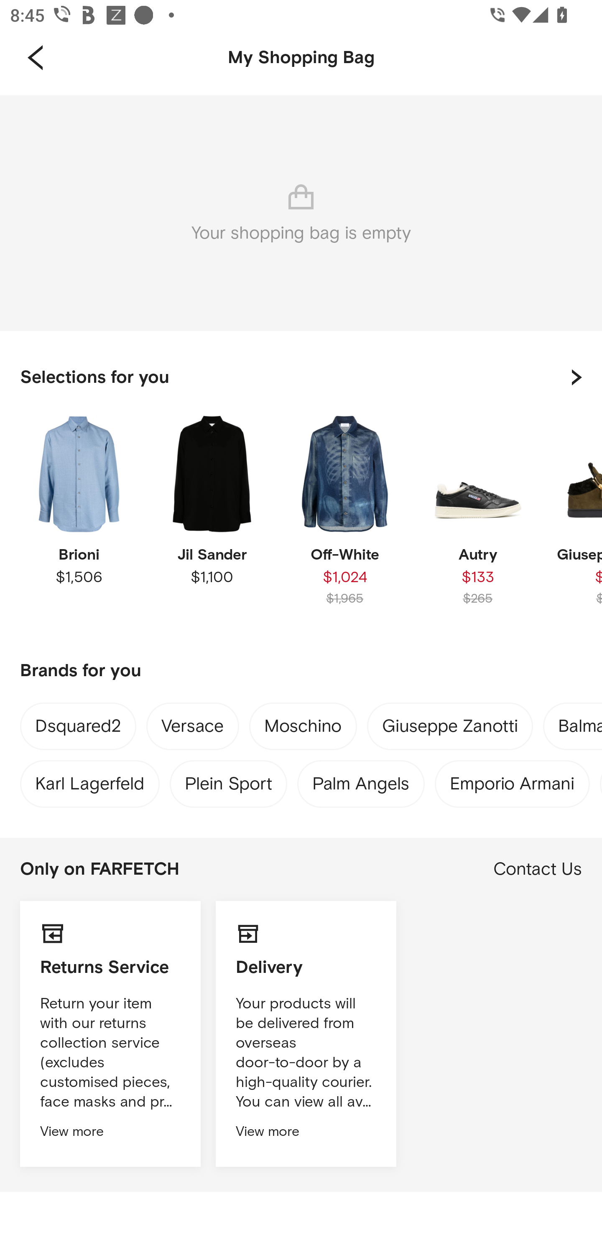 The height and width of the screenshot is (1237, 602). Describe the element at coordinates (79, 521) in the screenshot. I see `Brioni $1,506` at that location.